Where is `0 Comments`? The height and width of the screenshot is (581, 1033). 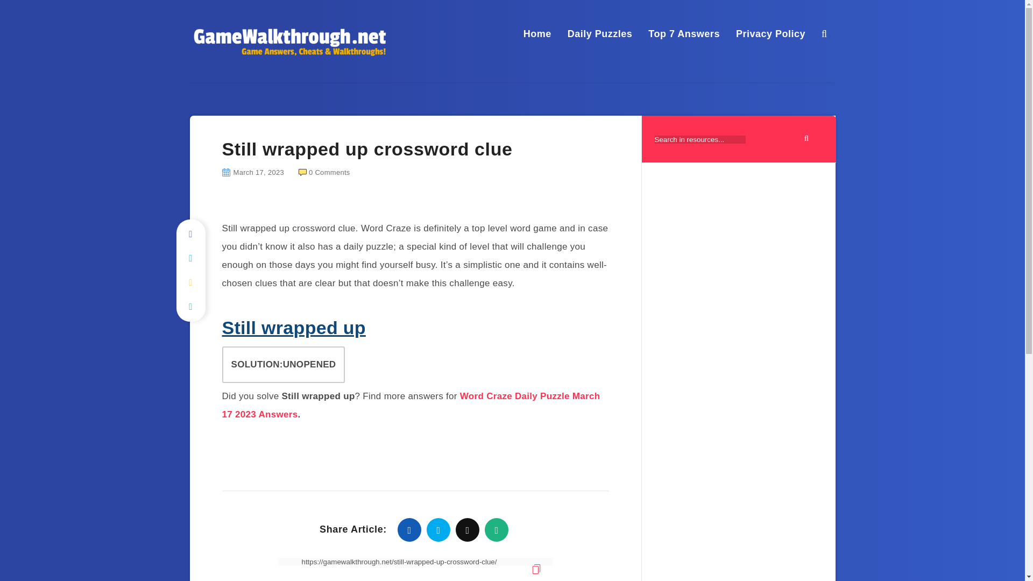
0 Comments is located at coordinates (324, 172).